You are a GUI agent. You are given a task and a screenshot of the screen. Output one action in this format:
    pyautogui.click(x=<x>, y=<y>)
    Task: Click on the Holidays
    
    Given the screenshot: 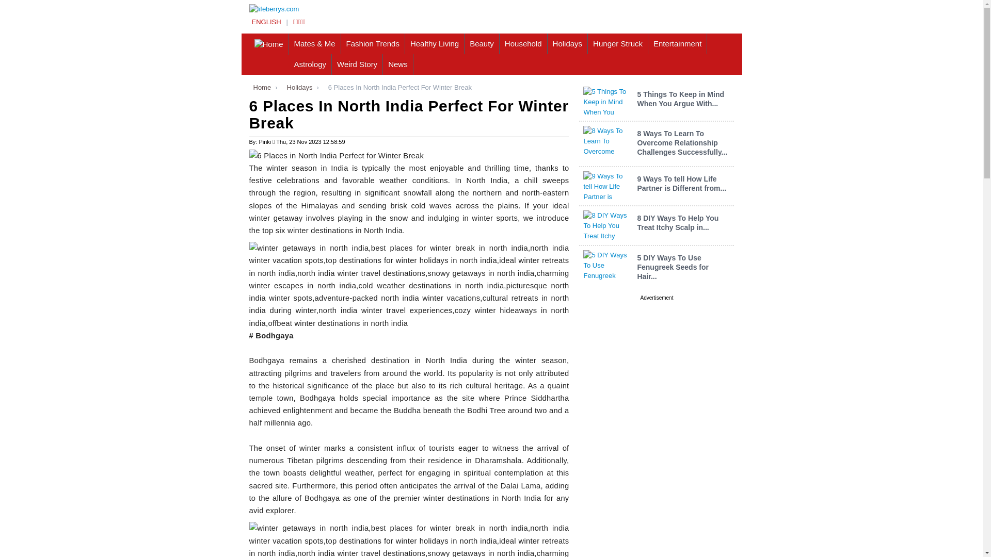 What is the action you would take?
    pyautogui.click(x=568, y=43)
    